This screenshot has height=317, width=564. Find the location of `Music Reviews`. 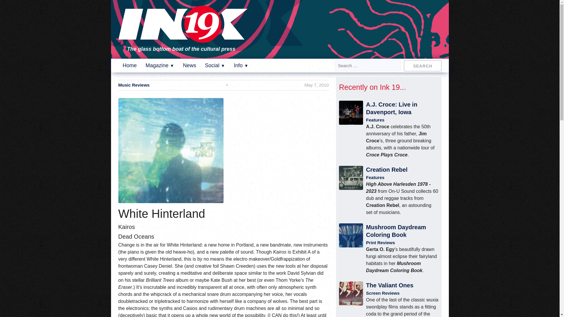

Music Reviews is located at coordinates (133, 85).